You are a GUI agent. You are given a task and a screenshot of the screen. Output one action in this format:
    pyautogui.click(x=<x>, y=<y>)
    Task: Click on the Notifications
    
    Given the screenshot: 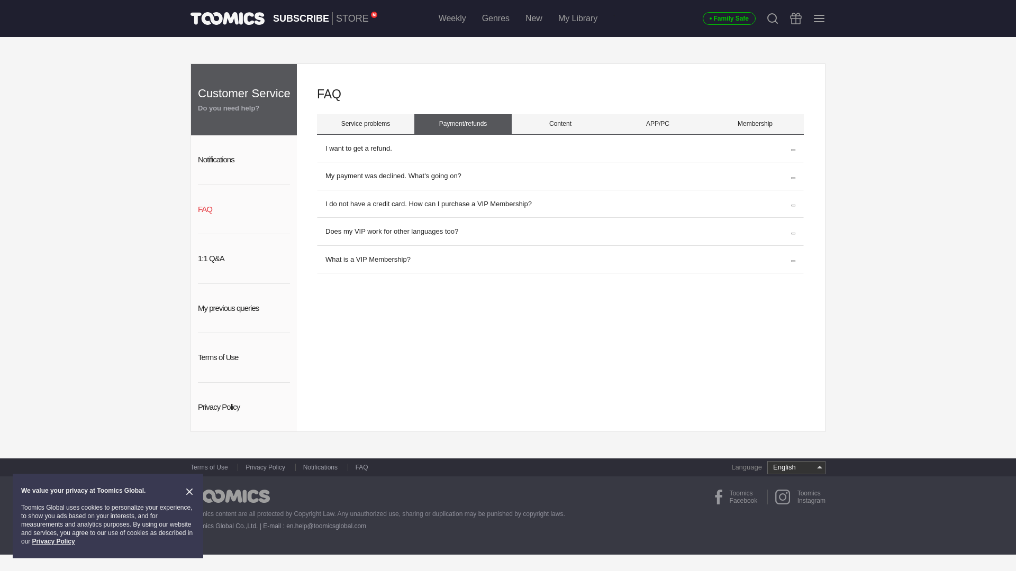 What is the action you would take?
    pyautogui.click(x=301, y=18)
    